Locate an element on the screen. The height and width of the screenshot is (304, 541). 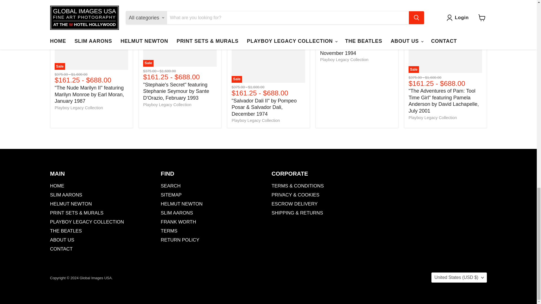
Playboy Legacy Collection is located at coordinates (432, 118).